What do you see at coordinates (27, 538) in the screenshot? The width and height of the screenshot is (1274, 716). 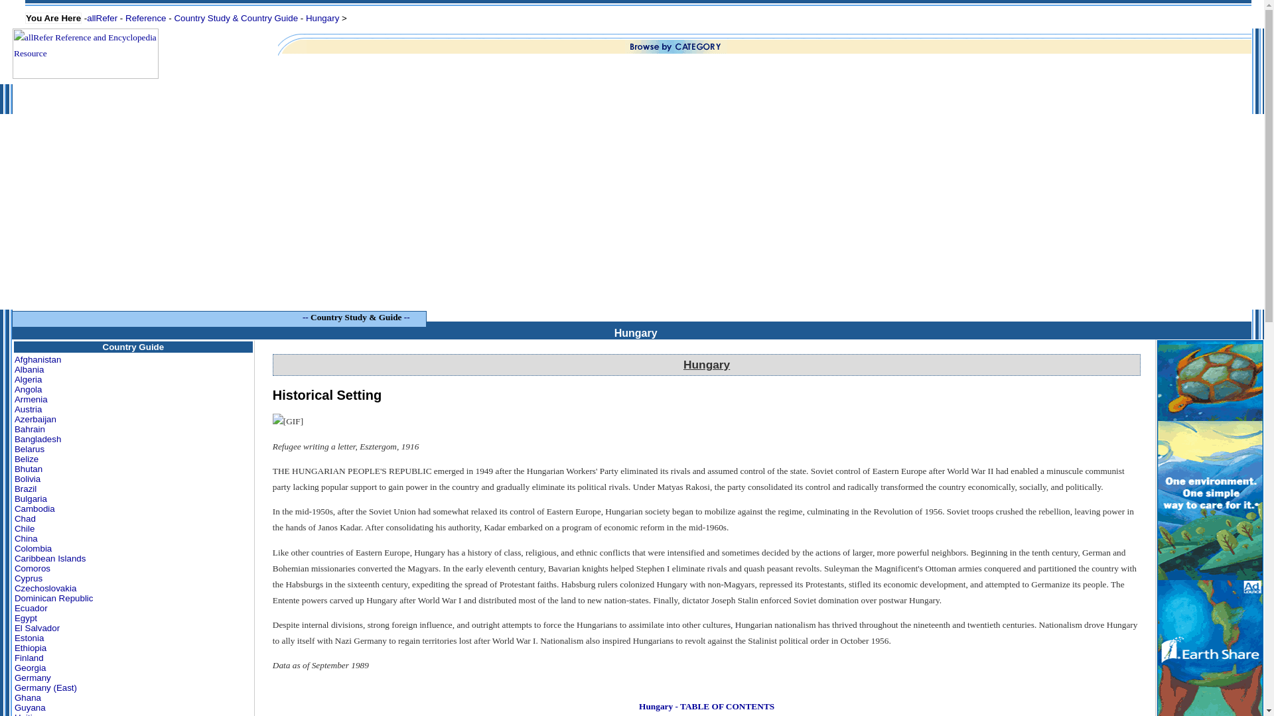 I see `China` at bounding box center [27, 538].